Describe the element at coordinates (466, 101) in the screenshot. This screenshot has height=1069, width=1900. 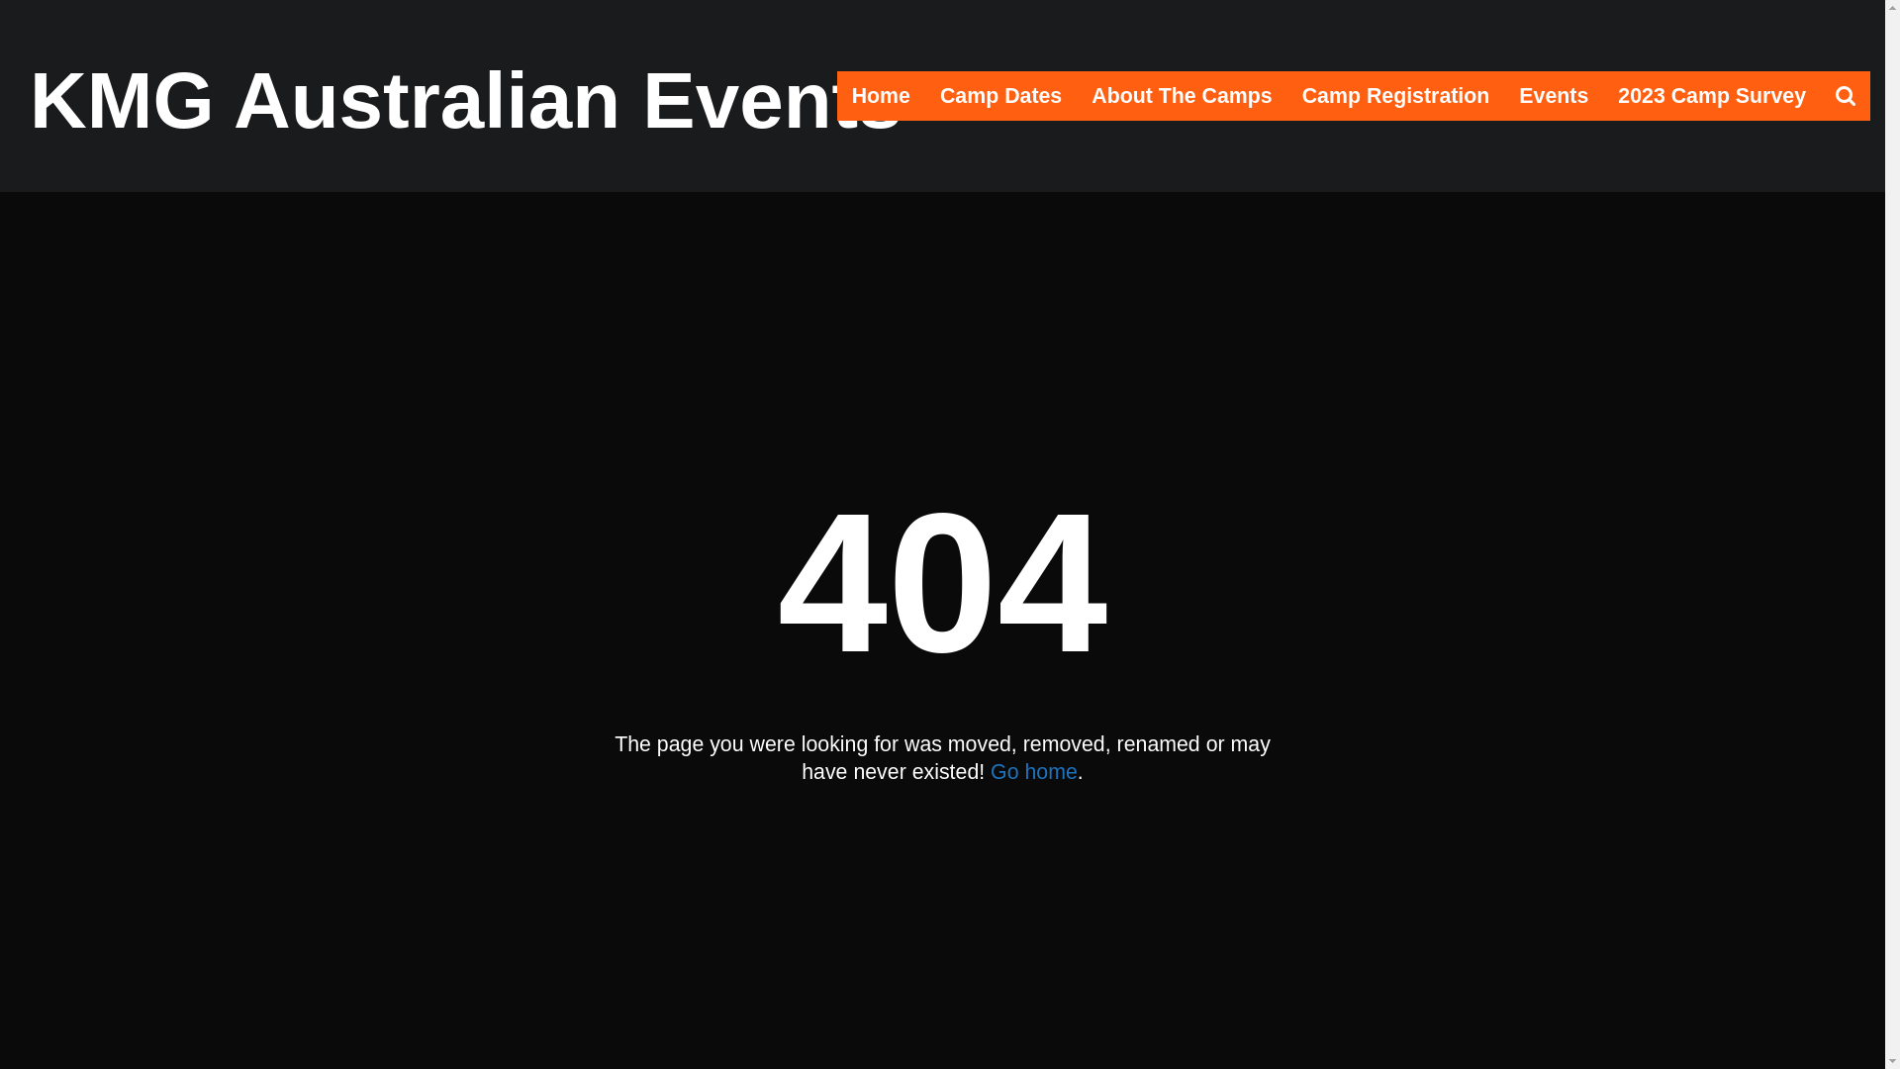
I see `KMG Australian Events` at that location.